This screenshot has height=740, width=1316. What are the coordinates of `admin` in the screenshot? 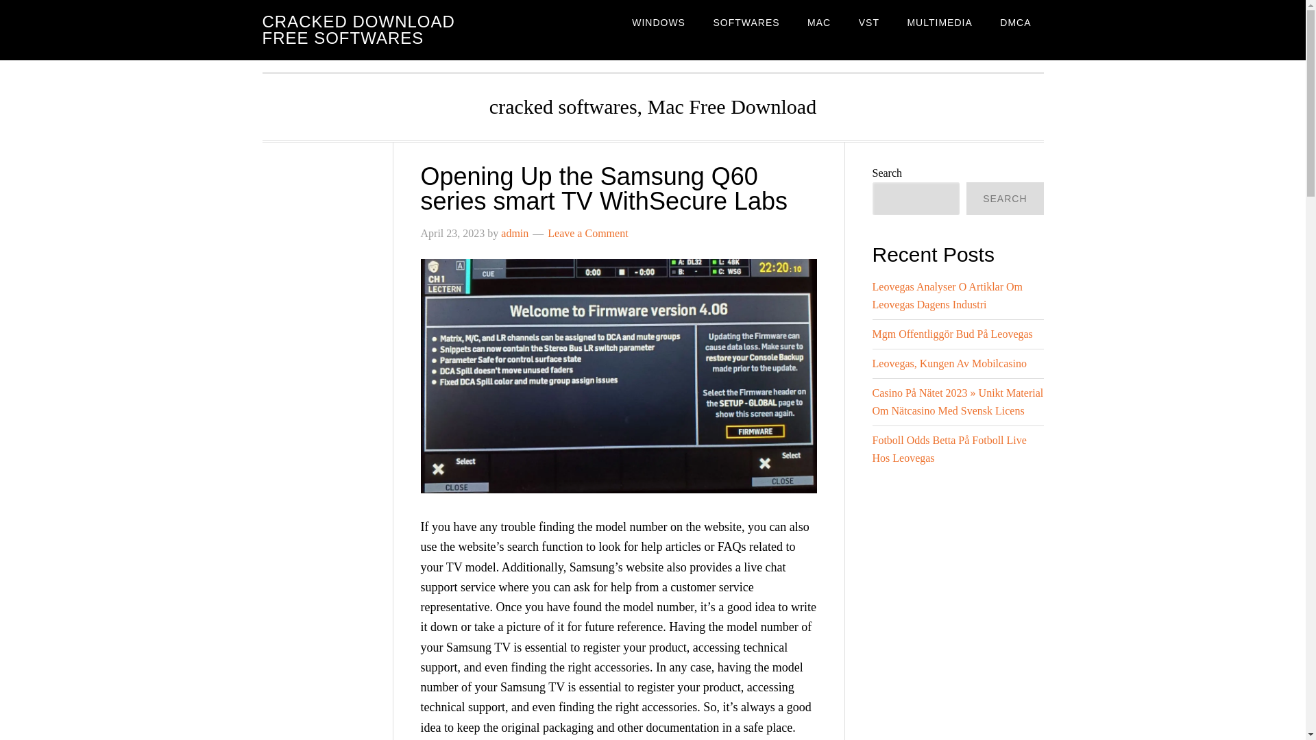 It's located at (515, 233).